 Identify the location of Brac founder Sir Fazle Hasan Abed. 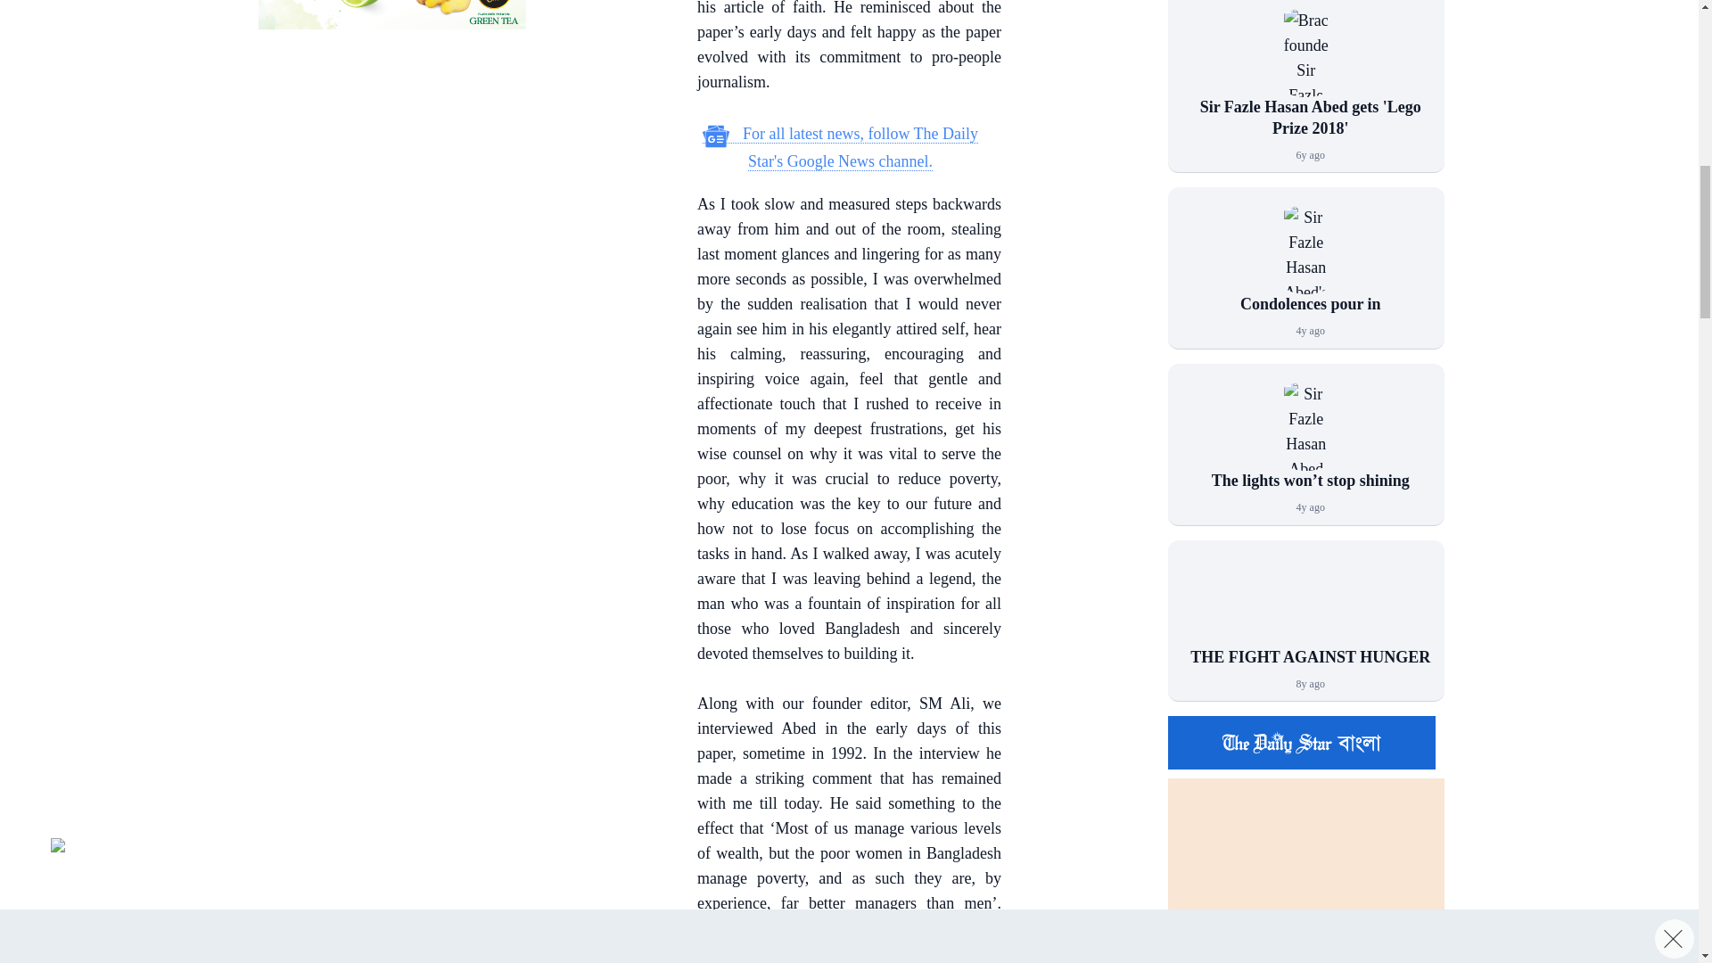
(1305, 52).